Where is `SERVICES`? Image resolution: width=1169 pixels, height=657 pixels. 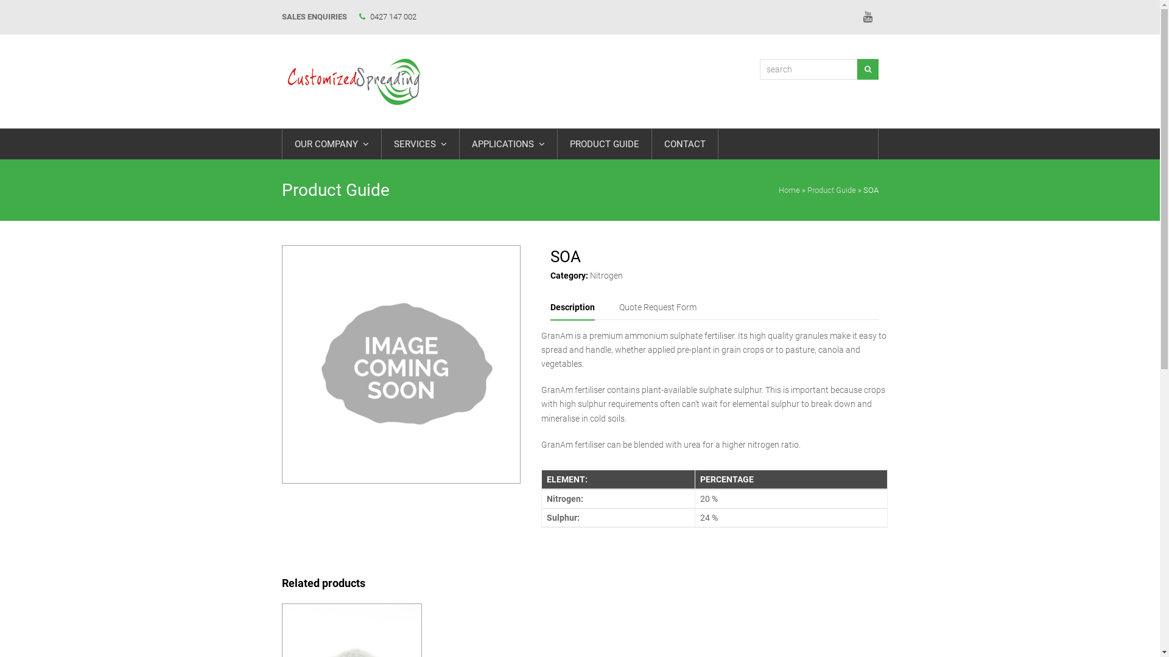 SERVICES is located at coordinates (420, 144).